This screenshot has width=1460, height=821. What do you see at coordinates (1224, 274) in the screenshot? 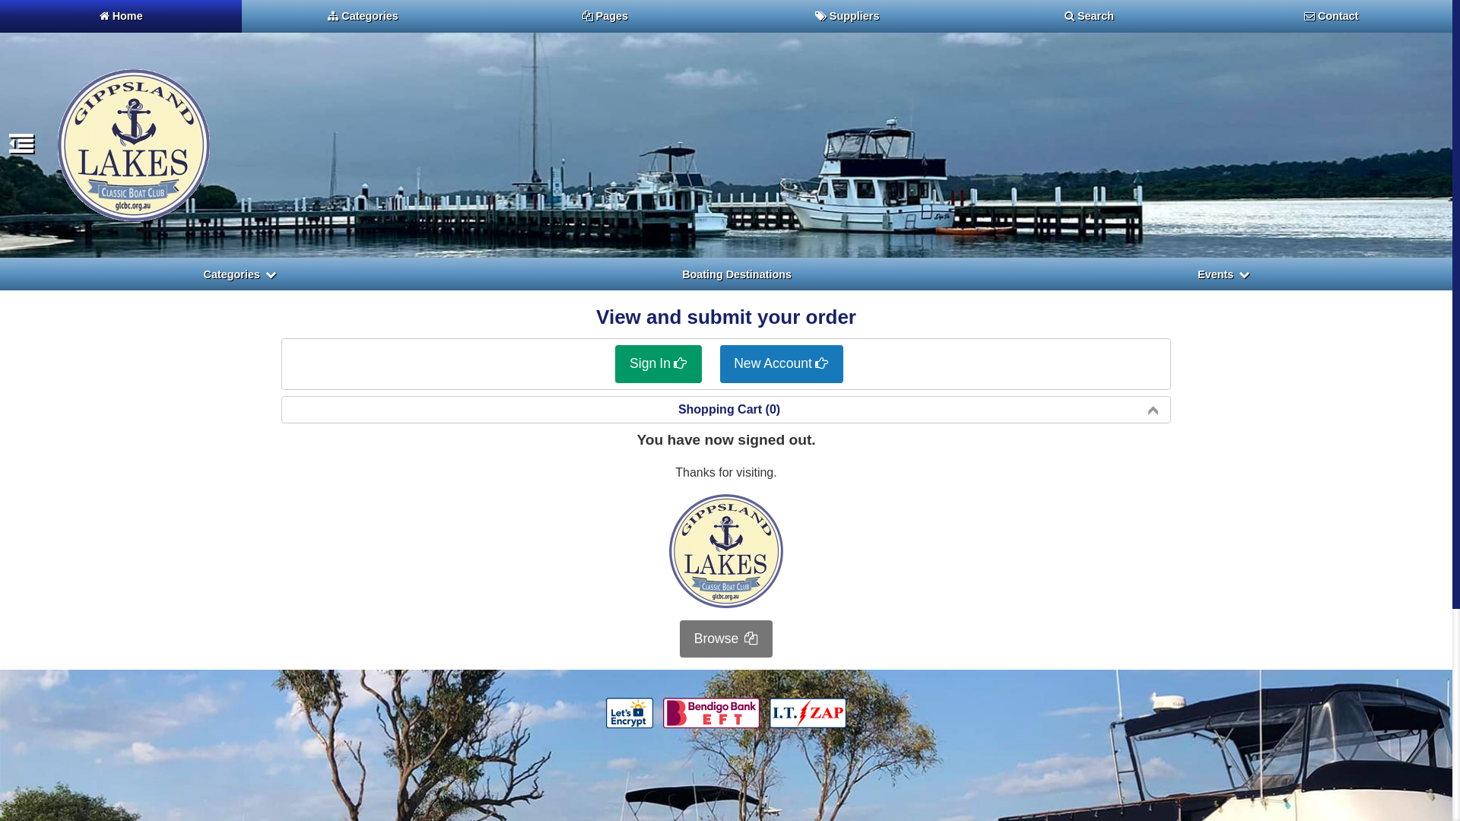
I see `Events` at bounding box center [1224, 274].